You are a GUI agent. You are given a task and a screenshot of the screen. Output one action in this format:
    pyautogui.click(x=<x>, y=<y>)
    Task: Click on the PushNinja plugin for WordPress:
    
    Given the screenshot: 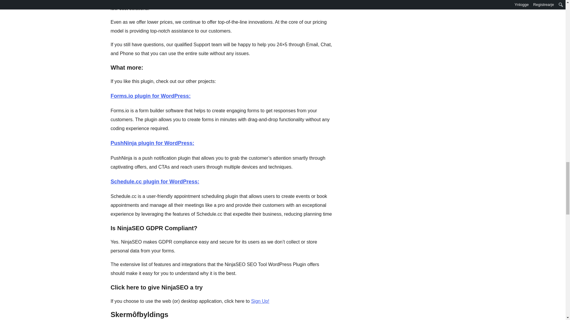 What is the action you would take?
    pyautogui.click(x=152, y=143)
    